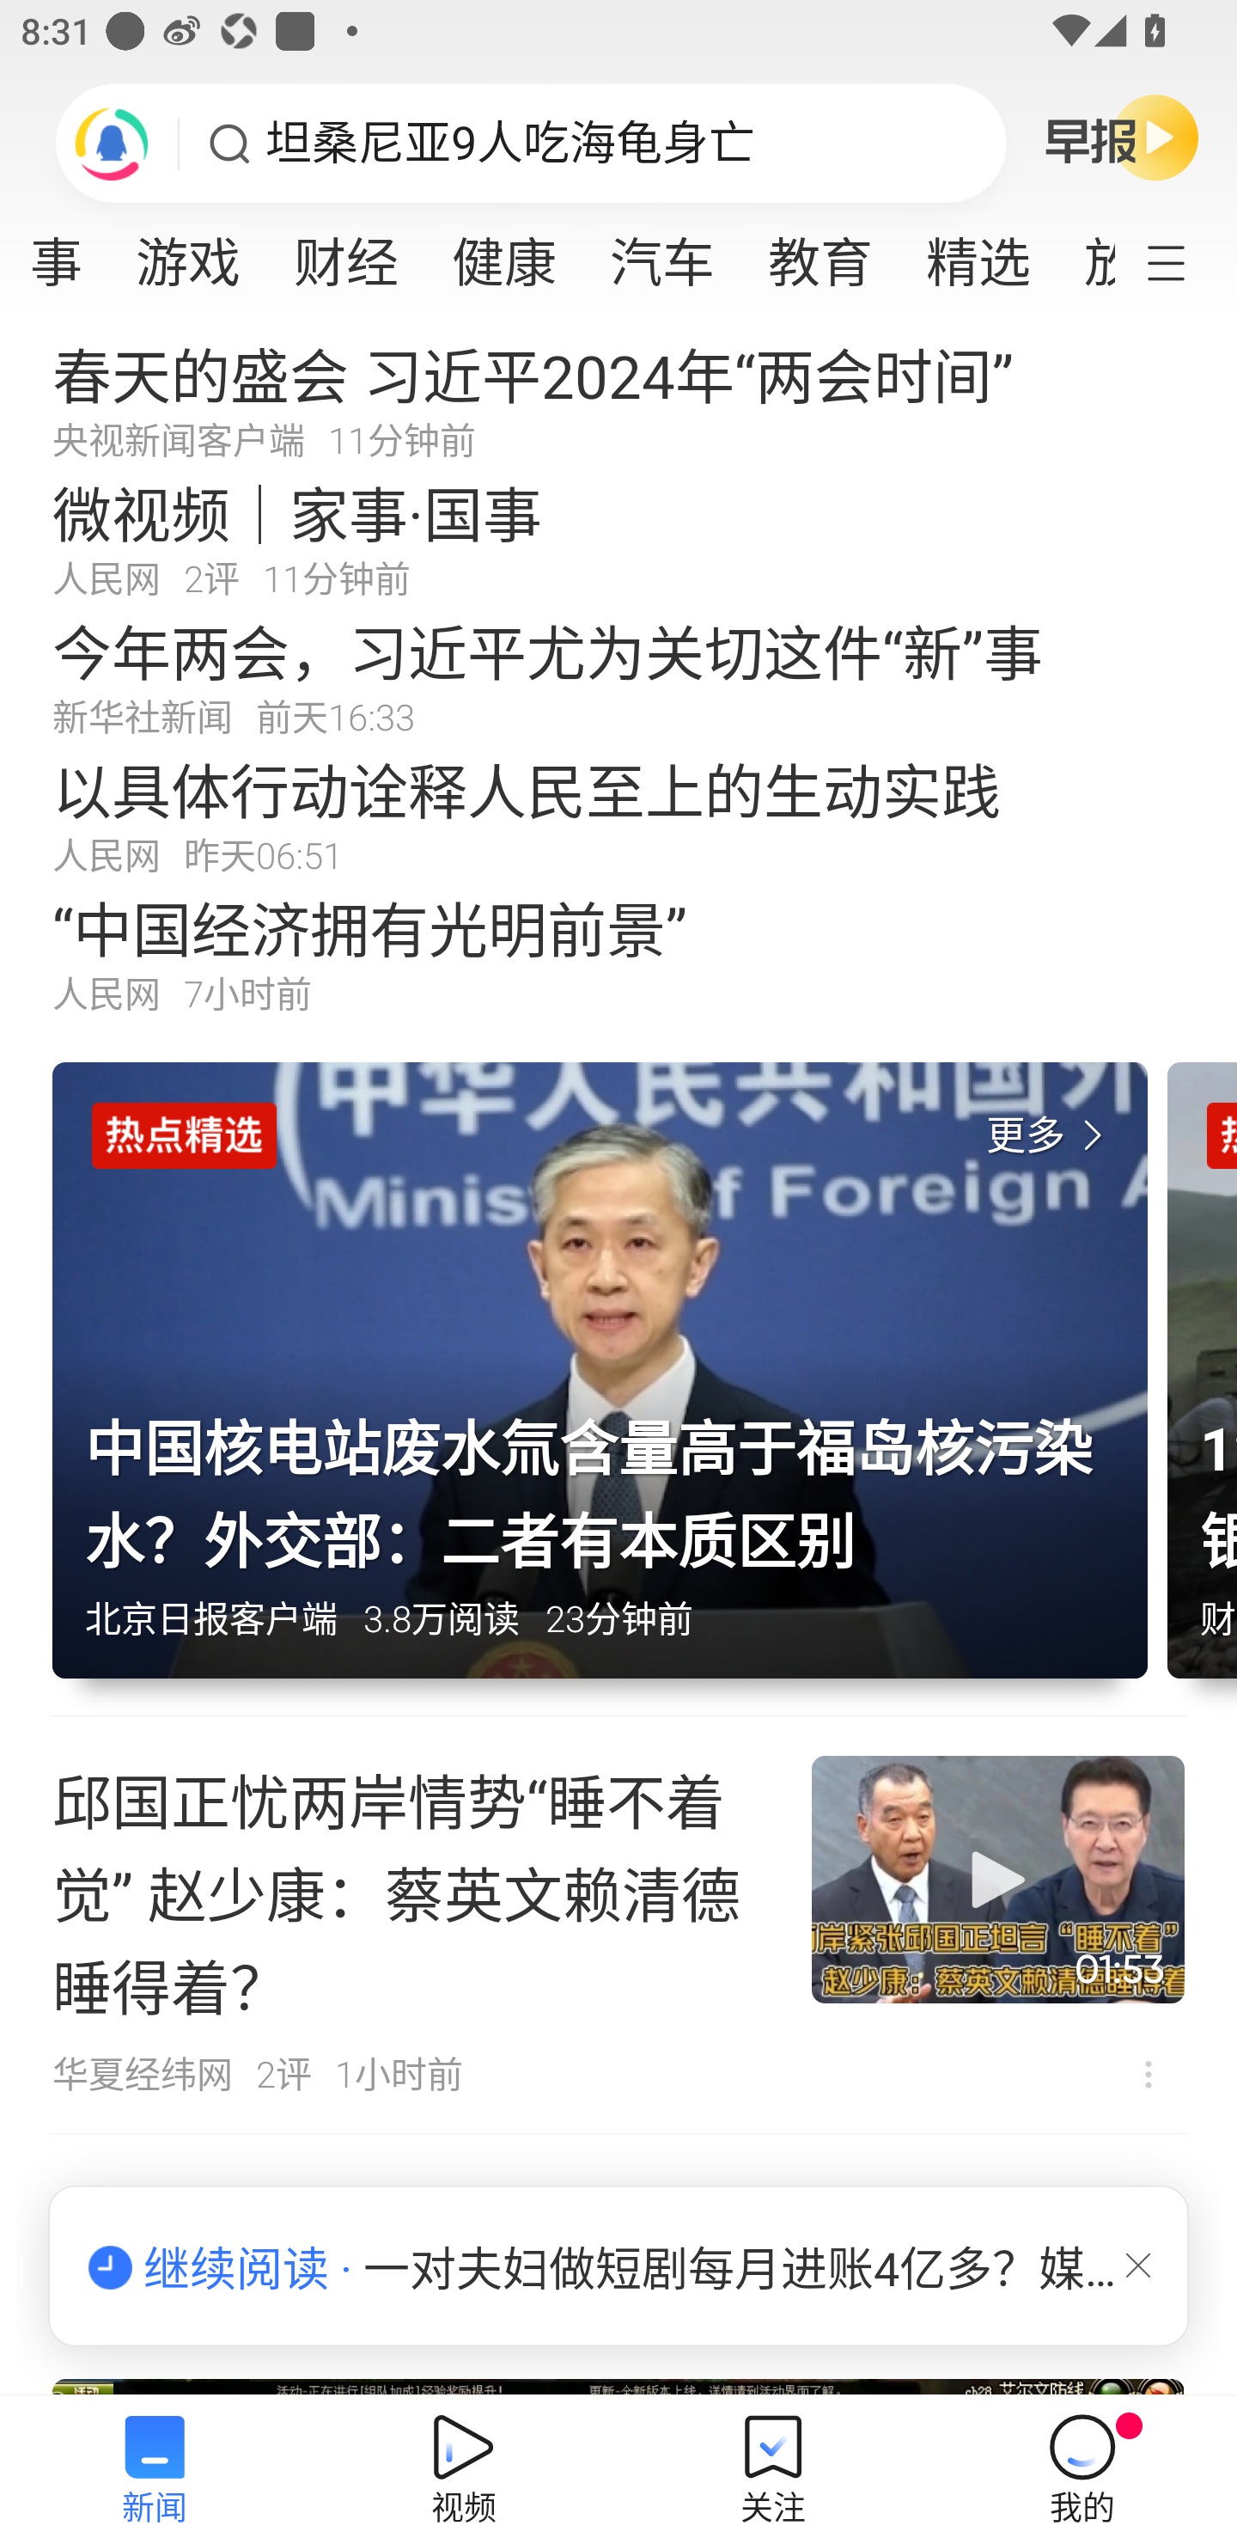 This screenshot has width=1237, height=2544. Describe the element at coordinates (618, 399) in the screenshot. I see `春天的盛会 习近平2024年“两会时间” 央视新闻客户端 11分钟前` at that location.